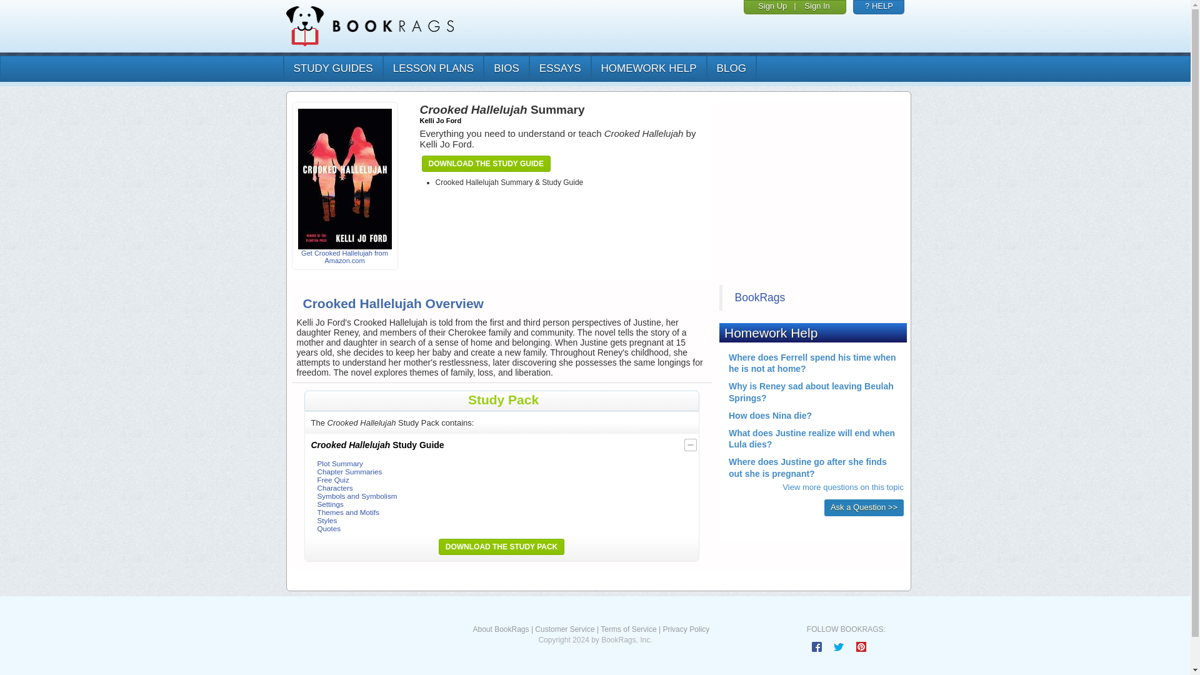 The image size is (1200, 675). Describe the element at coordinates (629, 629) in the screenshot. I see `Terms of Service` at that location.